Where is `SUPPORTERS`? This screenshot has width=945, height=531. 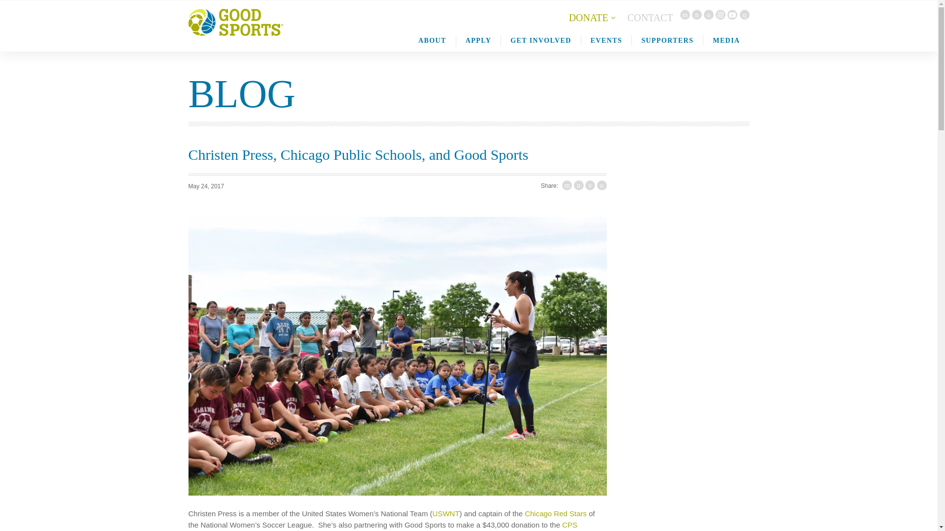
SUPPORTERS is located at coordinates (667, 40).